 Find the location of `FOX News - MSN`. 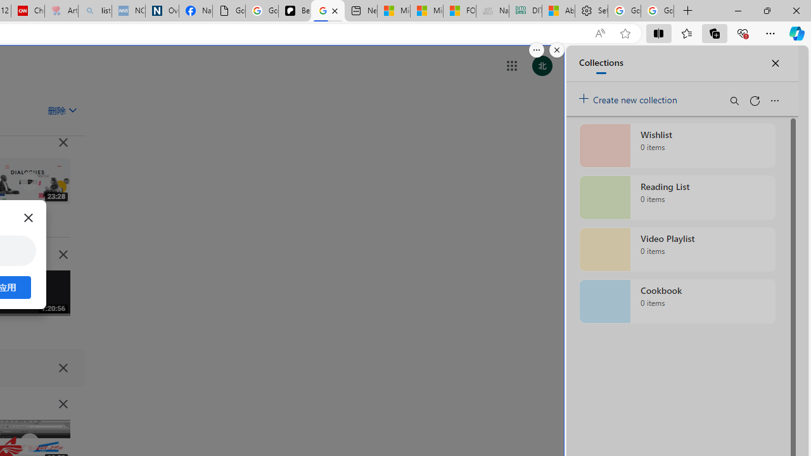

FOX News - MSN is located at coordinates (460, 11).